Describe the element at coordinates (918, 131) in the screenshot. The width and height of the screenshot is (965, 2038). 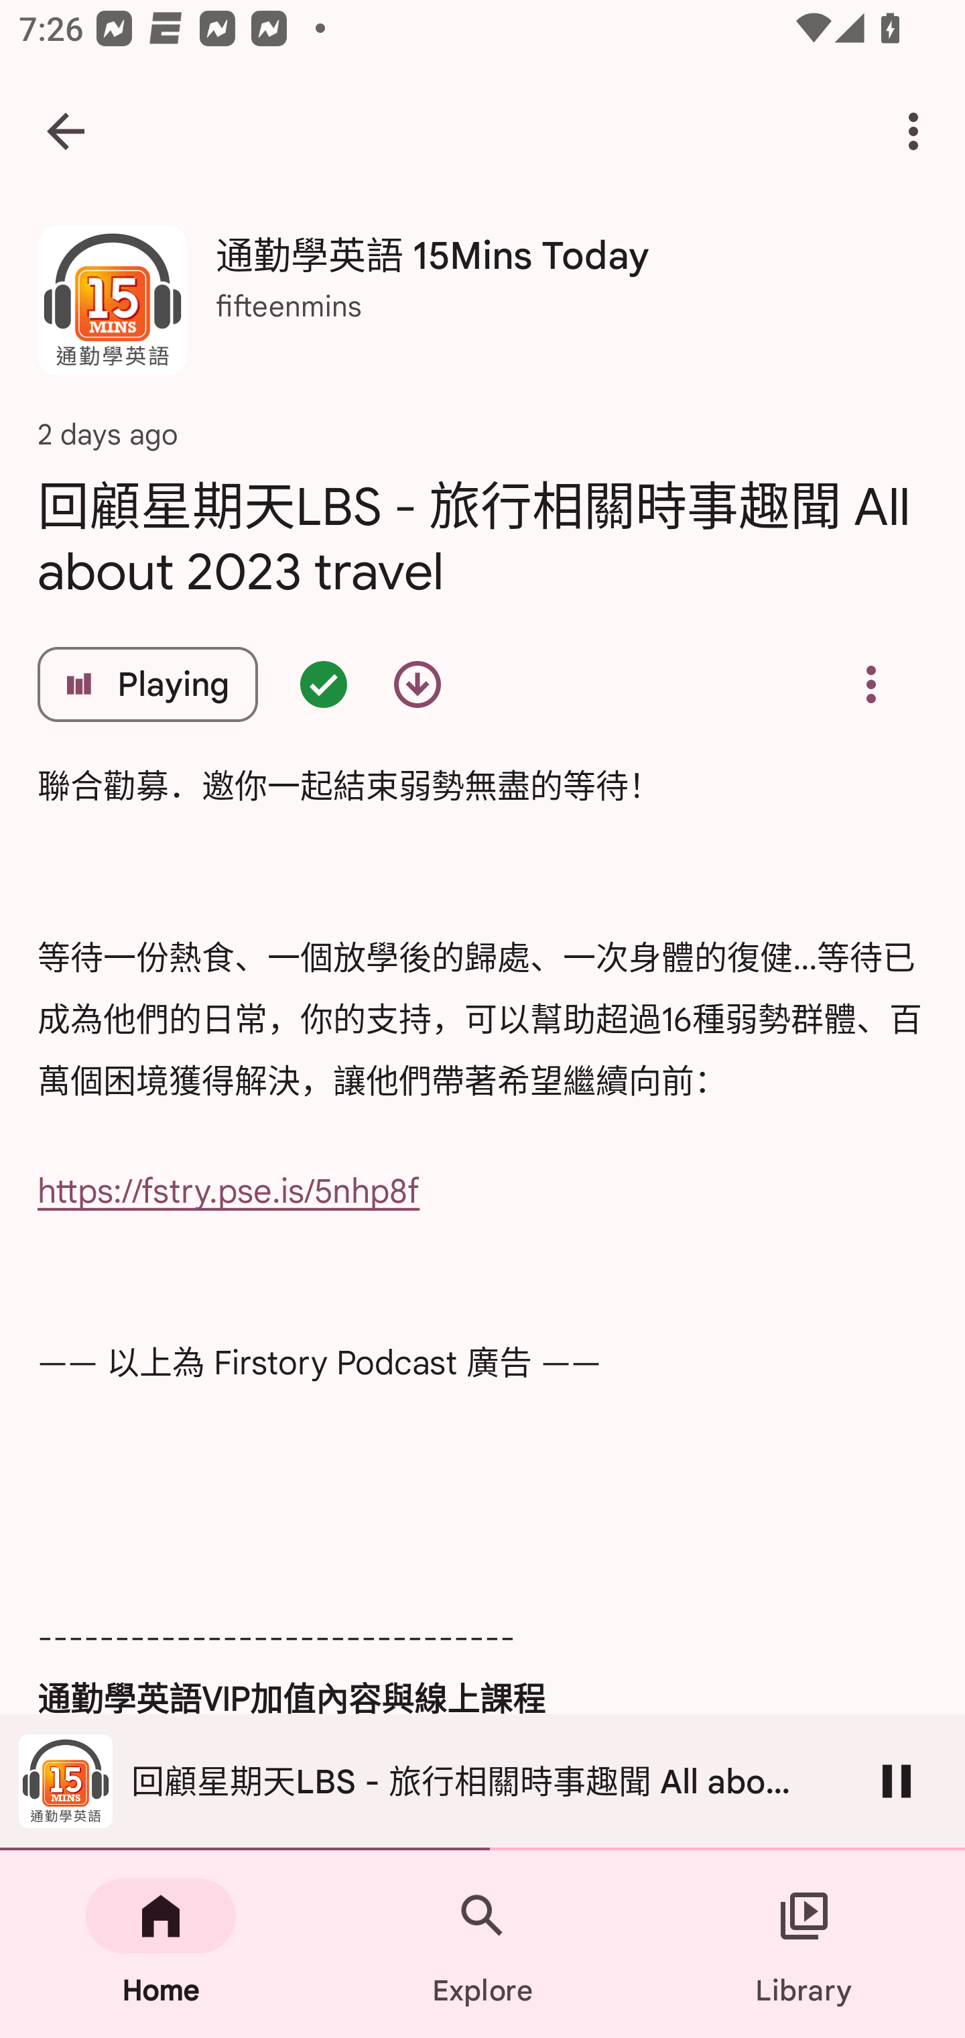
I see `More options` at that location.